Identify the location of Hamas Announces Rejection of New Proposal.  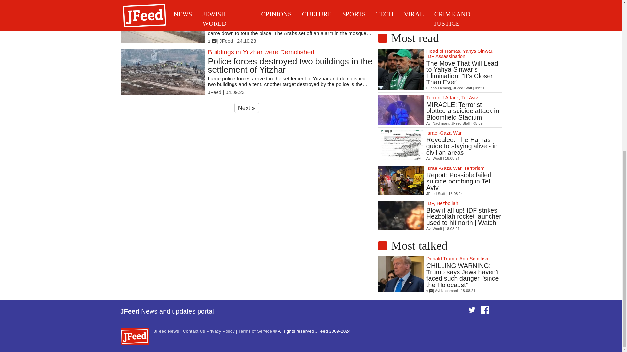
(464, 9).